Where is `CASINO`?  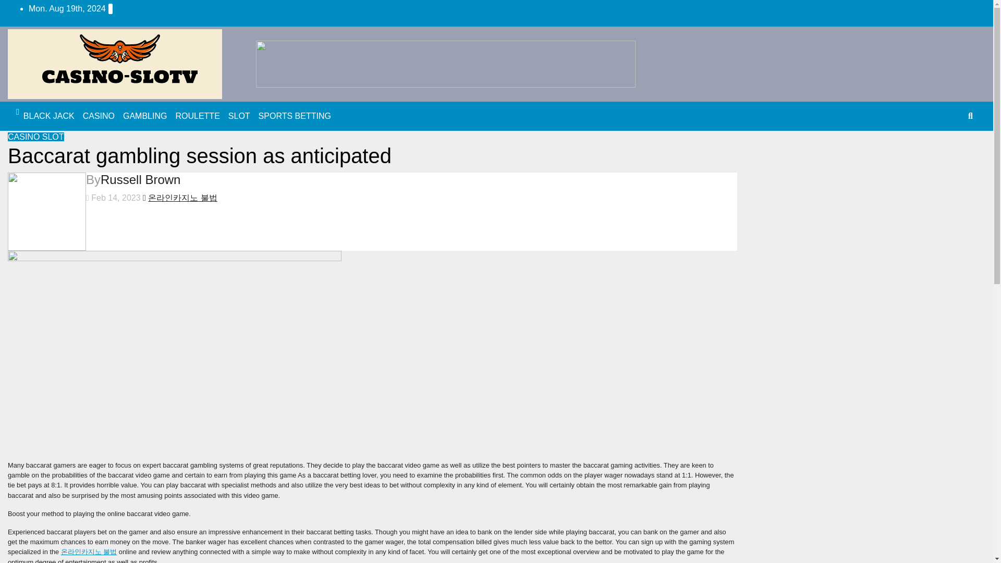
CASINO is located at coordinates (25, 137).